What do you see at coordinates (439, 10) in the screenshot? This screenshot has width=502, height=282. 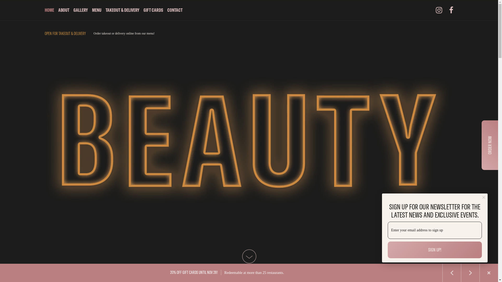 I see `Instagram` at bounding box center [439, 10].